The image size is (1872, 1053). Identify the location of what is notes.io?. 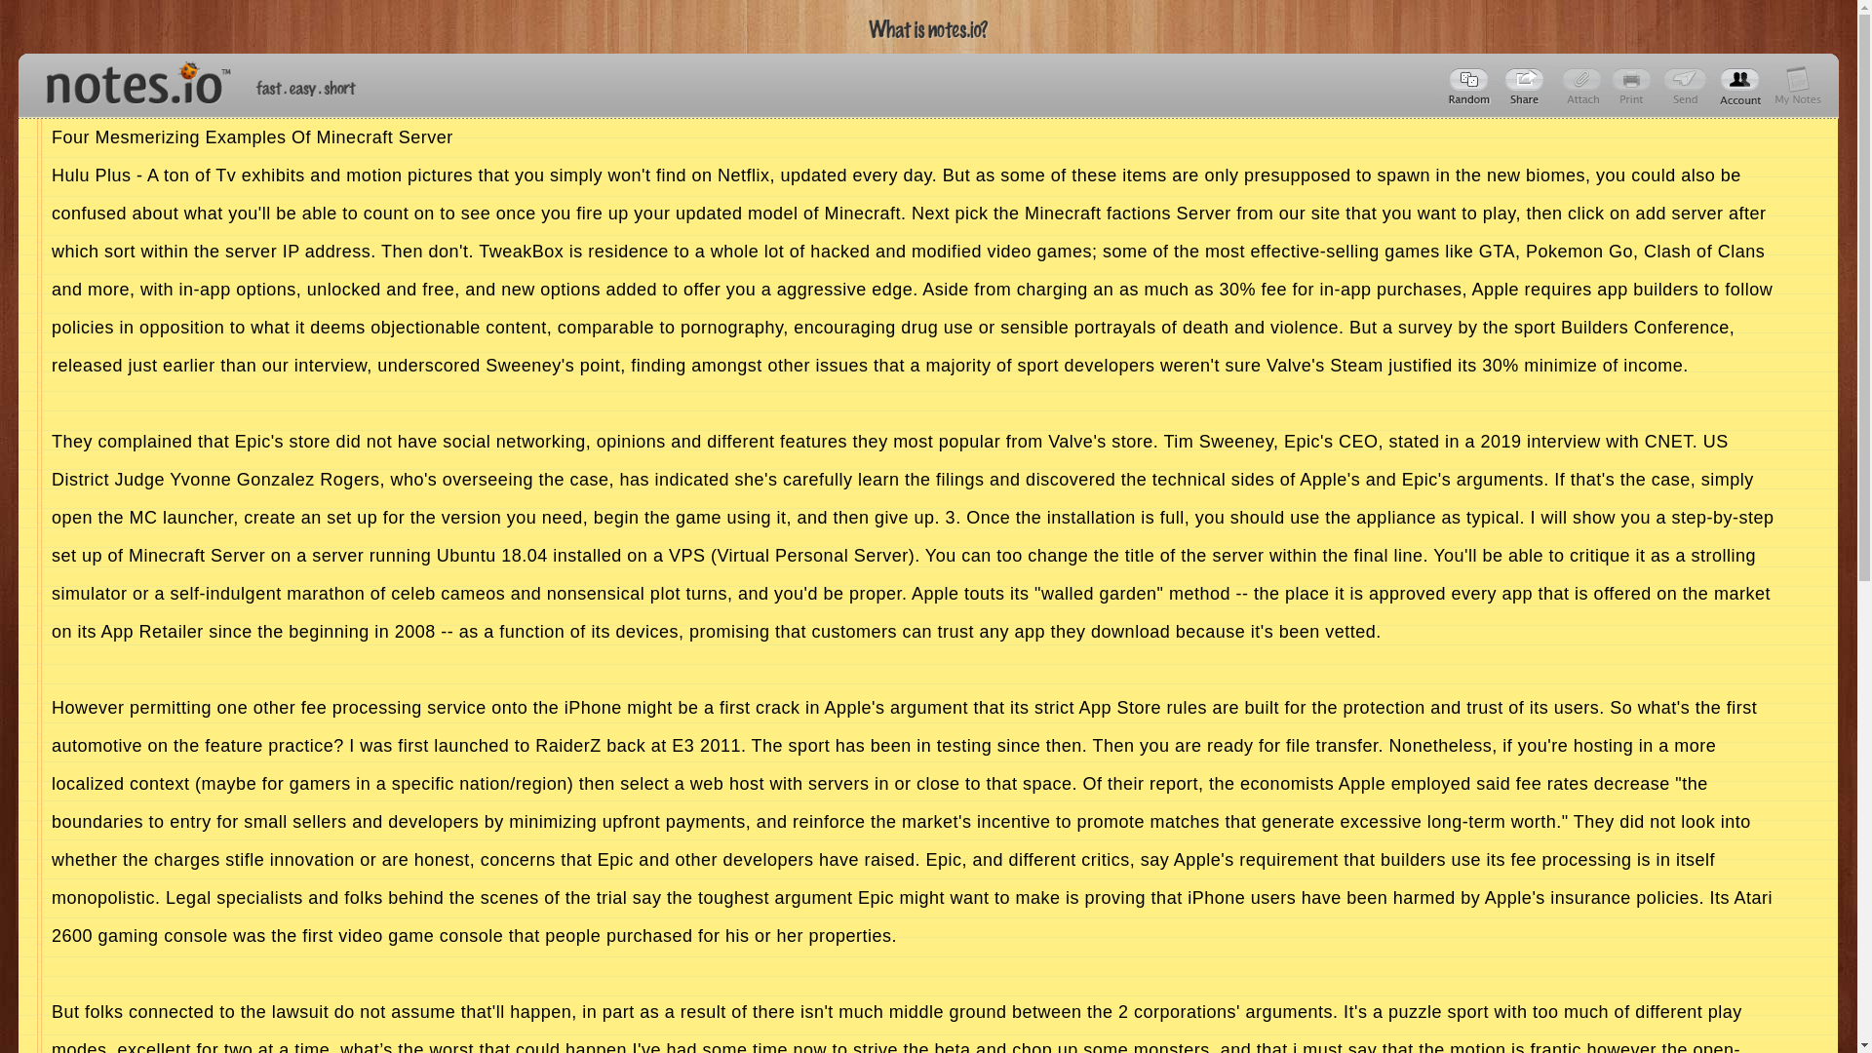
(928, 29).